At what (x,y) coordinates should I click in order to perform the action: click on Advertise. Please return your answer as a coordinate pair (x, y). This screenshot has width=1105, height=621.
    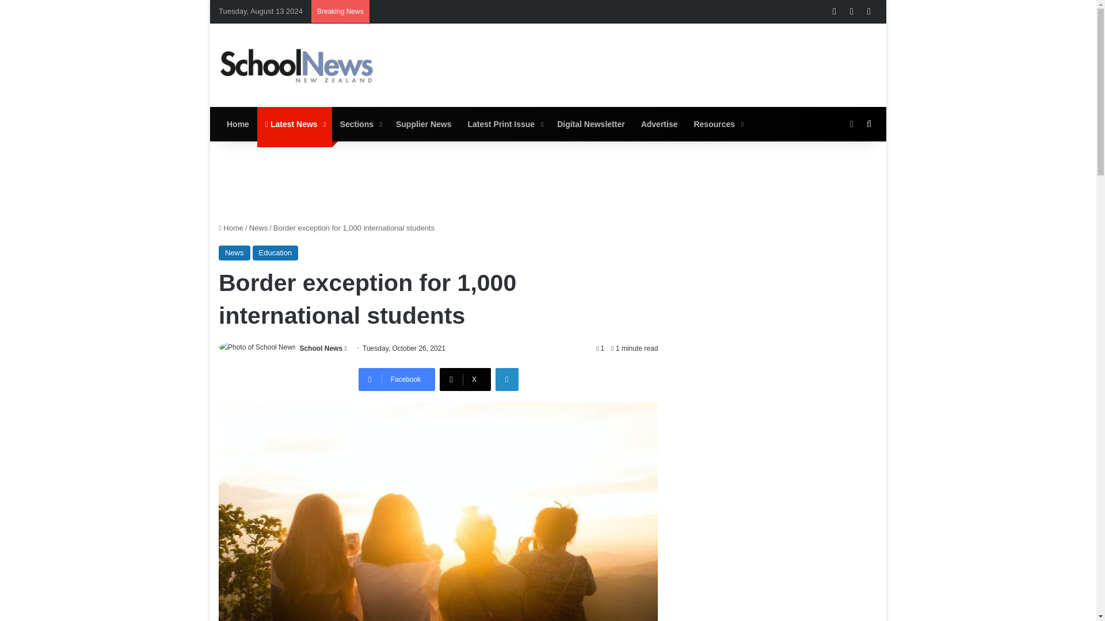
    Looking at the image, I should click on (660, 124).